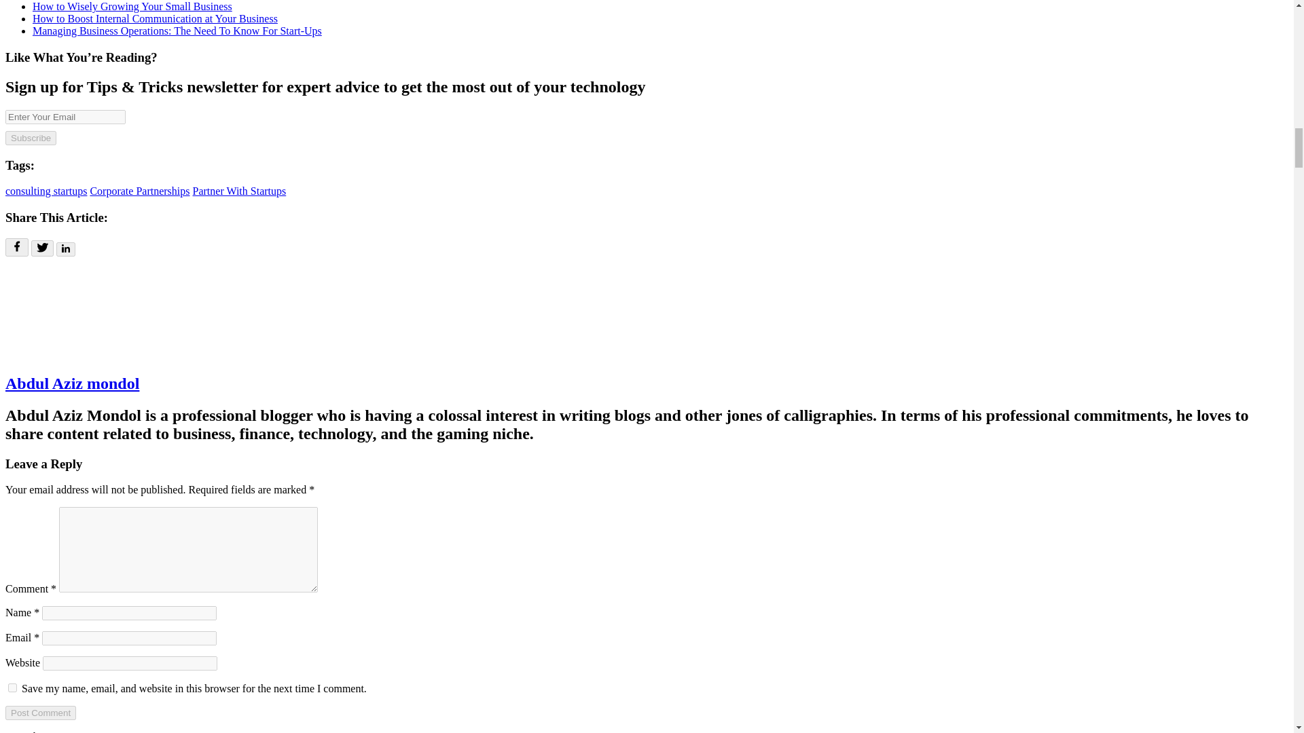 This screenshot has width=1304, height=733. What do you see at coordinates (30, 138) in the screenshot?
I see `Subscribe` at bounding box center [30, 138].